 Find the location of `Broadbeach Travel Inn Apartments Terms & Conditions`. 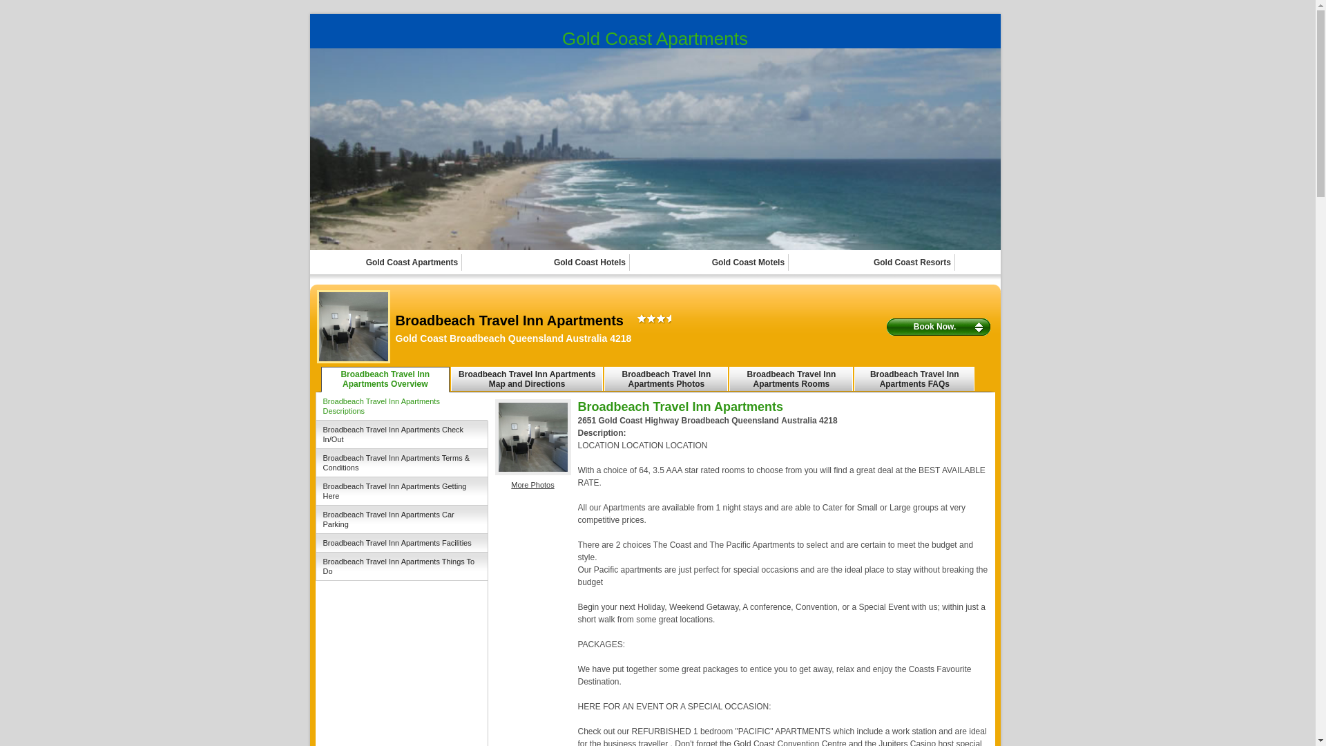

Broadbeach Travel Inn Apartments Terms & Conditions is located at coordinates (402, 463).